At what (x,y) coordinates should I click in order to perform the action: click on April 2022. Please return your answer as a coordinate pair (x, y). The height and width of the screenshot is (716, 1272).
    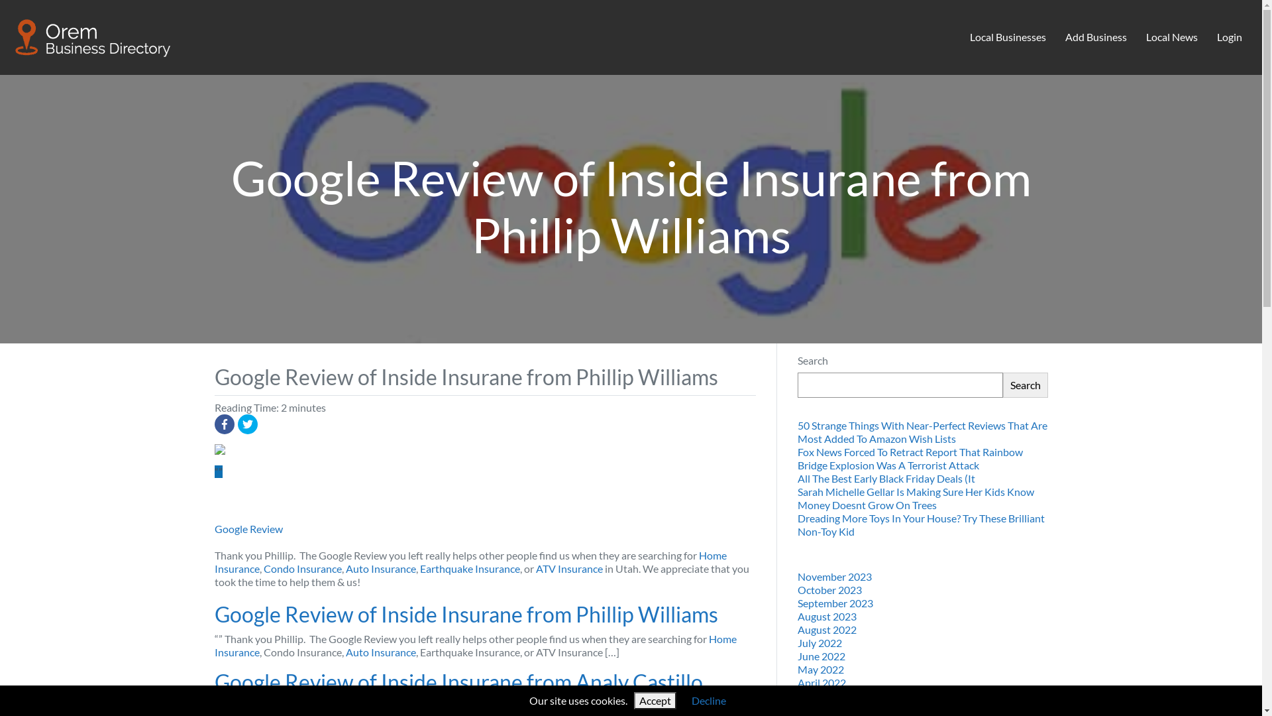
    Looking at the image, I should click on (821, 683).